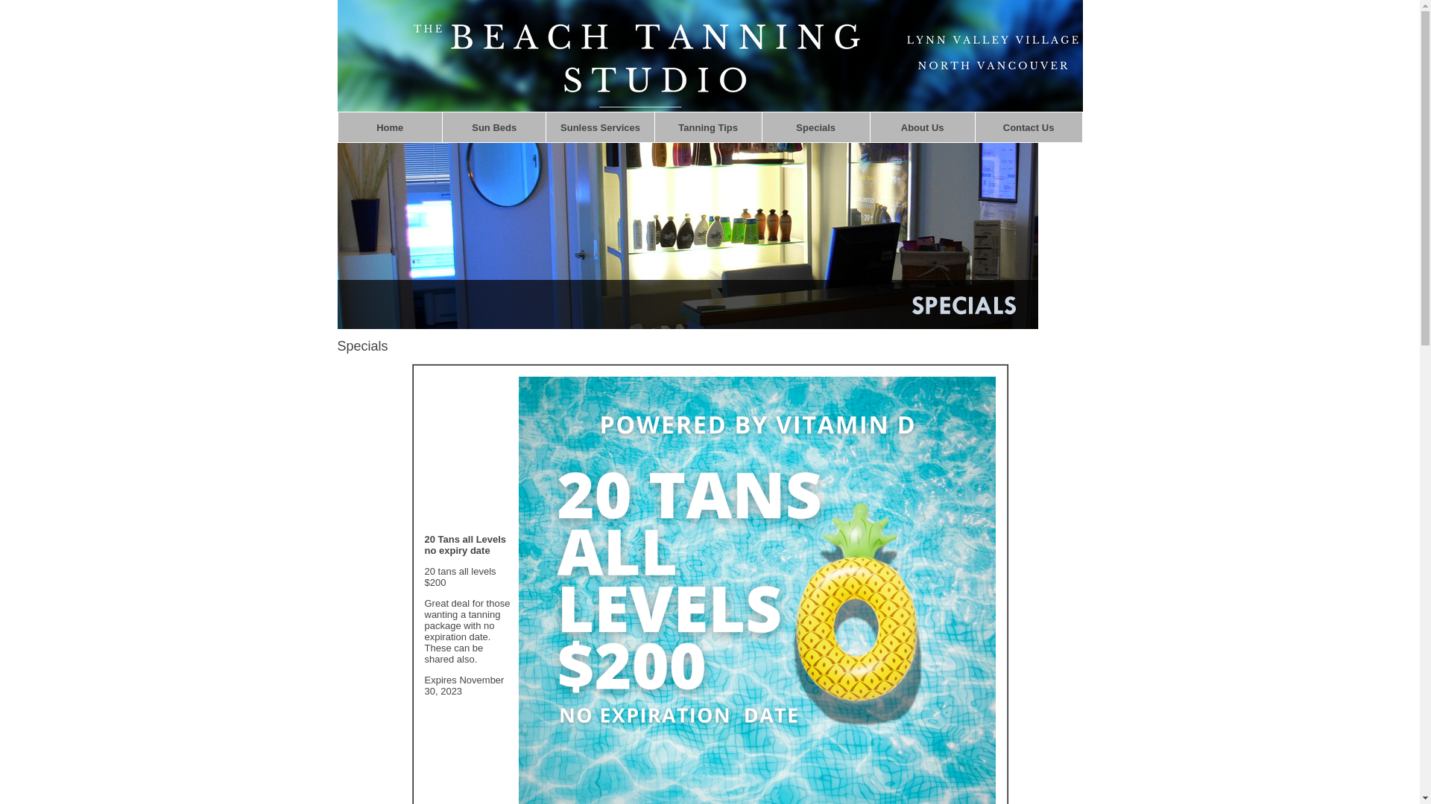 The height and width of the screenshot is (804, 1431). What do you see at coordinates (494, 128) in the screenshot?
I see `Sun Beds` at bounding box center [494, 128].